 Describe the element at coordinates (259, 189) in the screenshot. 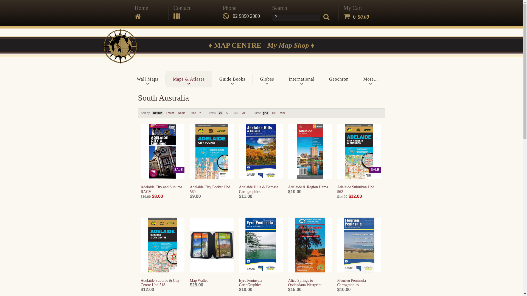

I see `Adelaide Hills & Barossa Cartographics` at that location.